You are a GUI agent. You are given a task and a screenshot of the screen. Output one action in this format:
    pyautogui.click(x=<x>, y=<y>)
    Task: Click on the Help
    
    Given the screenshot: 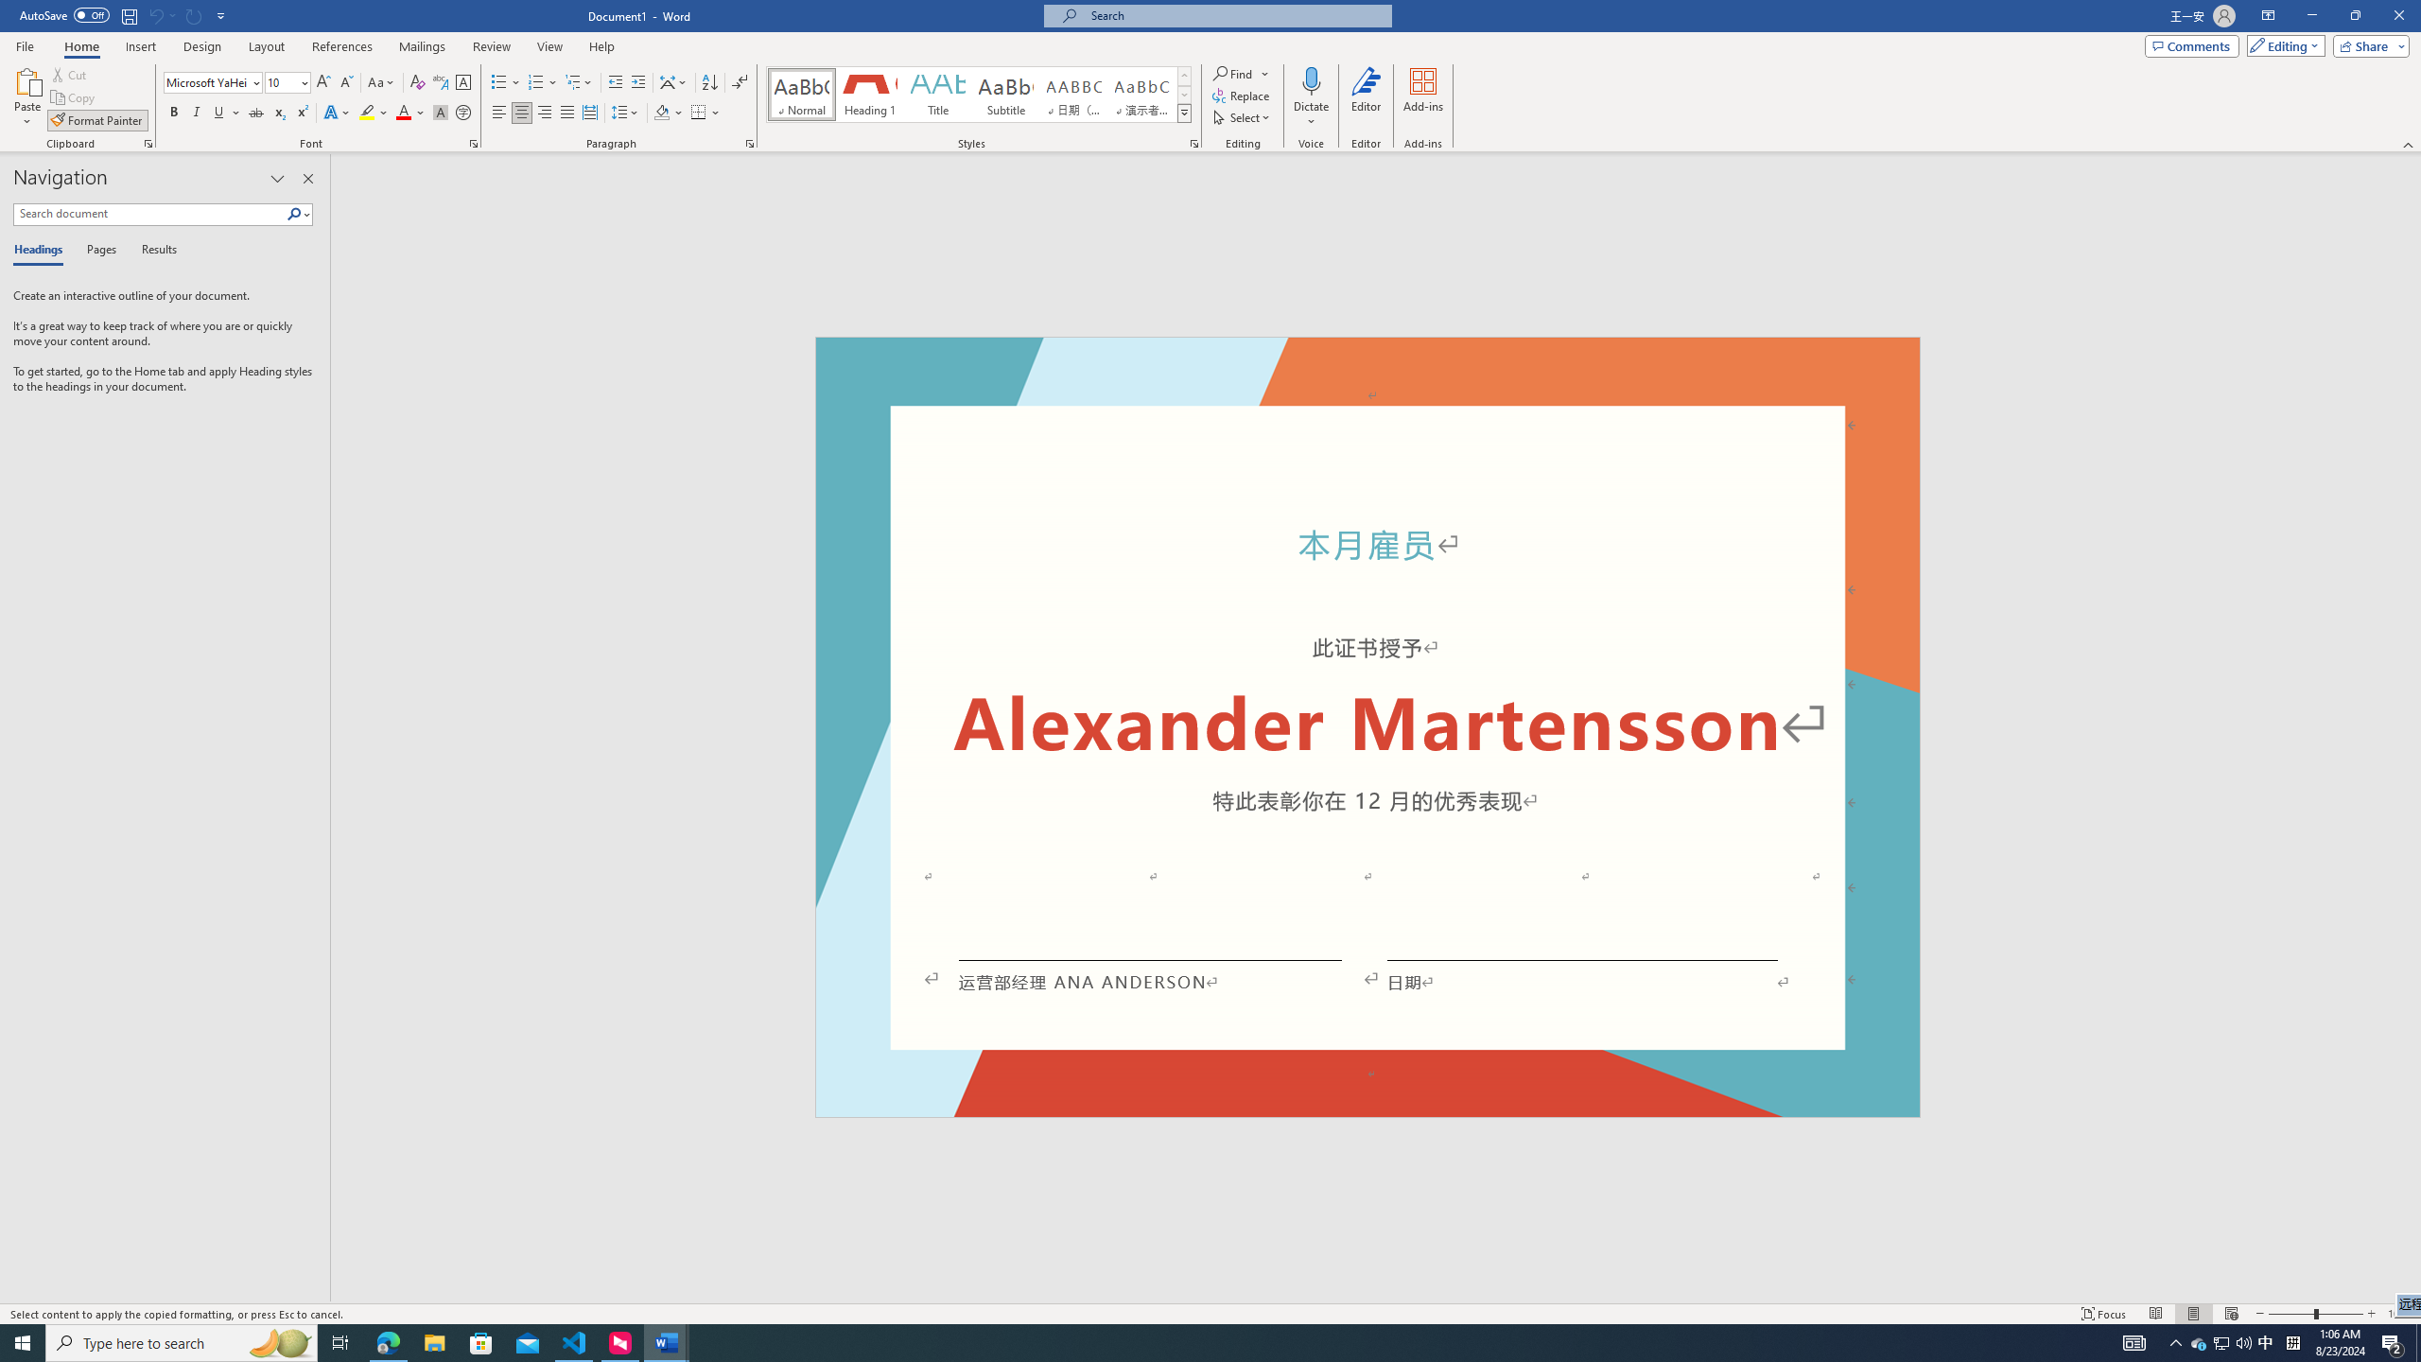 What is the action you would take?
    pyautogui.click(x=601, y=46)
    